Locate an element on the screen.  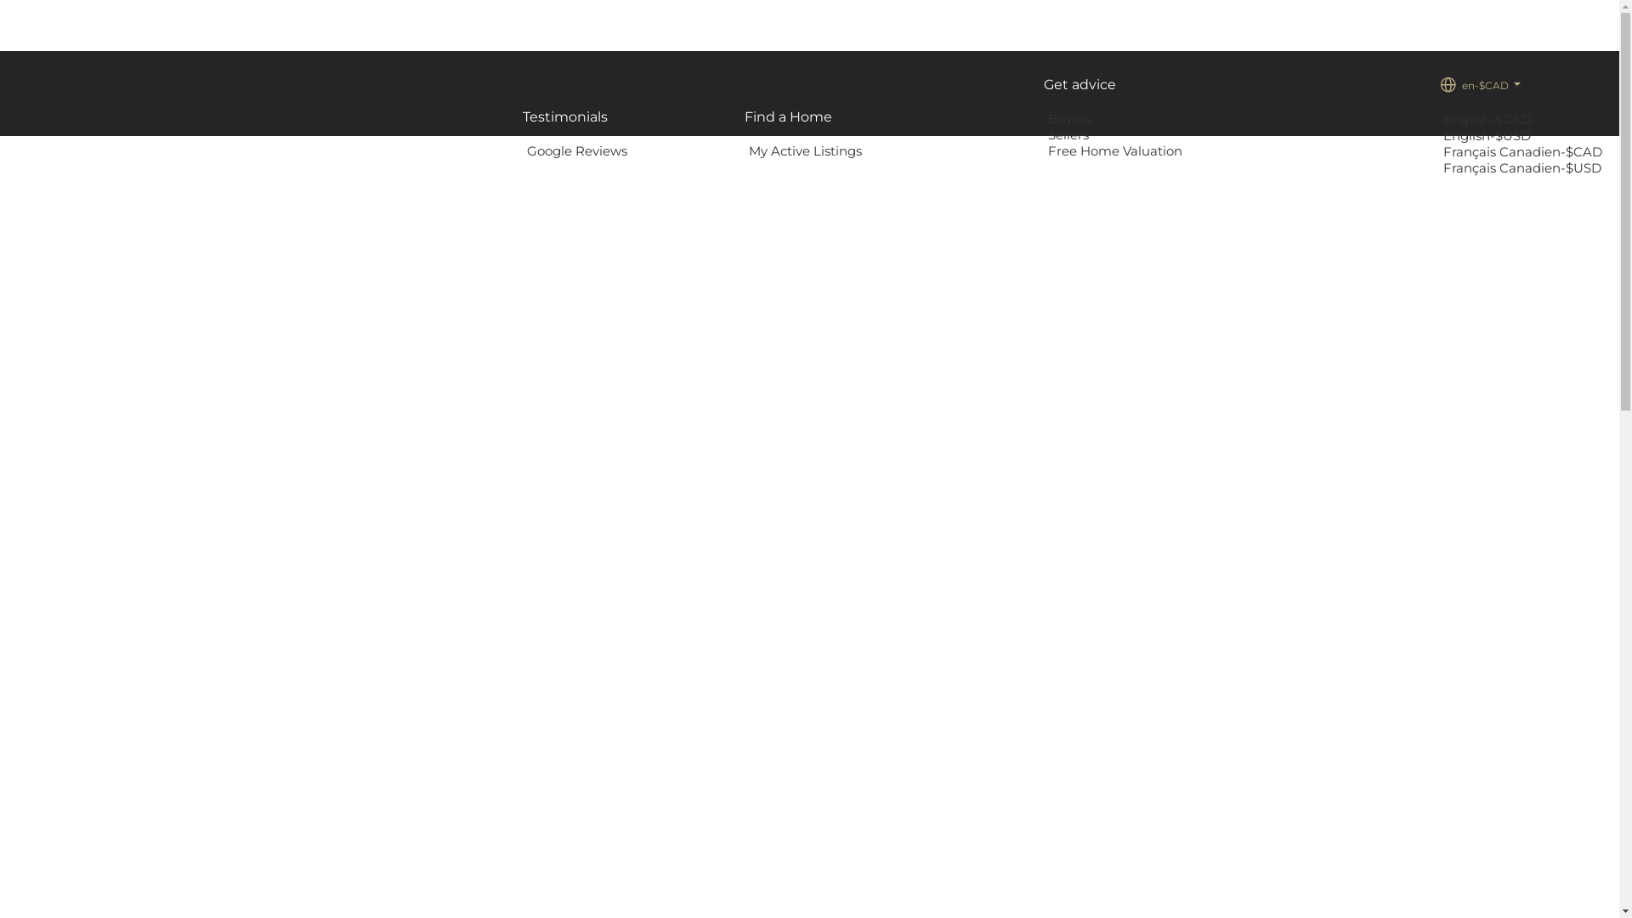
My Active Listings is located at coordinates (807, 151).